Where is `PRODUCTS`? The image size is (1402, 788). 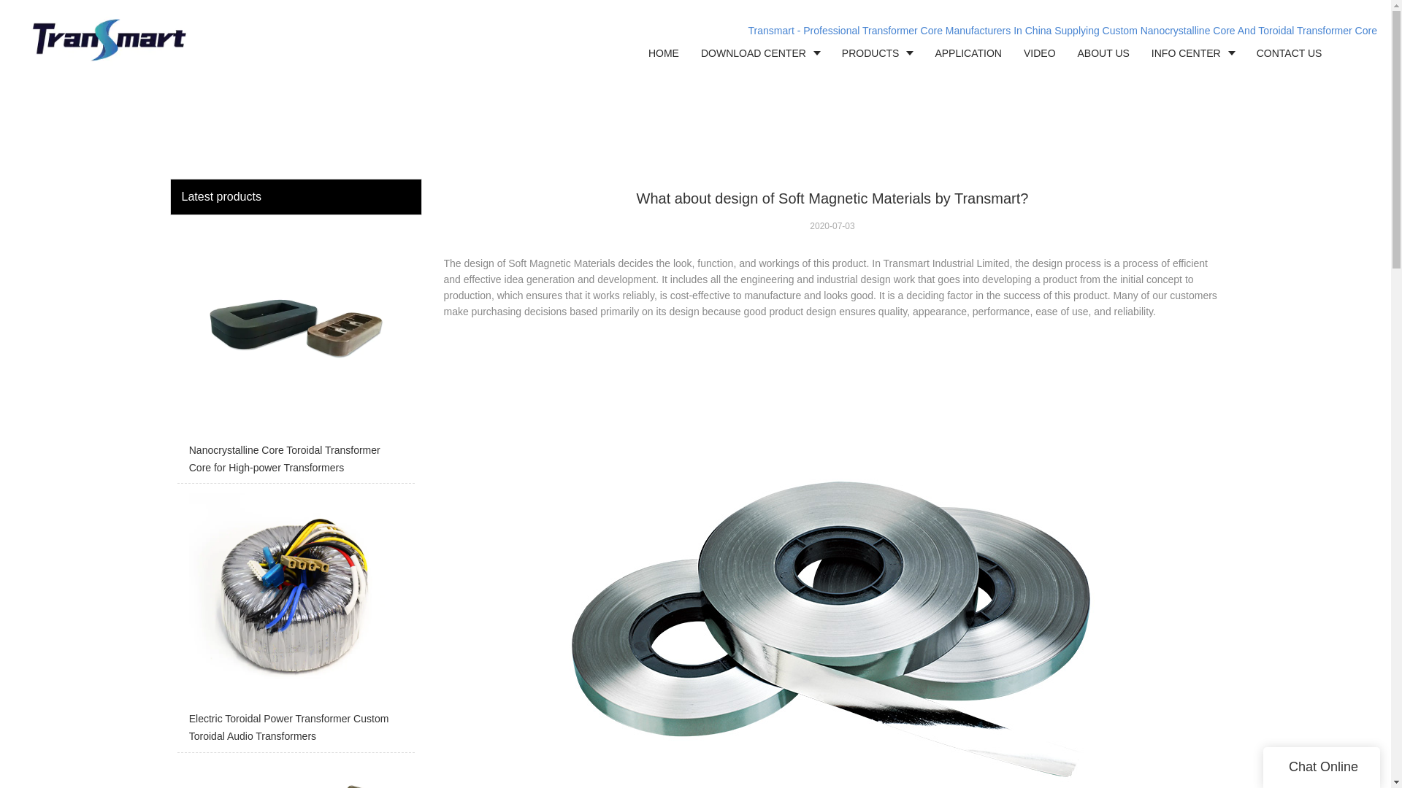 PRODUCTS is located at coordinates (878, 53).